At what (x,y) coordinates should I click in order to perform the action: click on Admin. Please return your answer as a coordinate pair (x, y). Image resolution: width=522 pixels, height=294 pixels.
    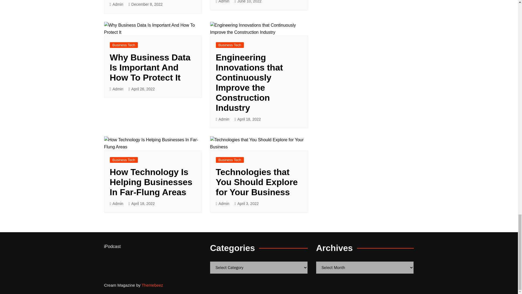
    Looking at the image, I should click on (116, 89).